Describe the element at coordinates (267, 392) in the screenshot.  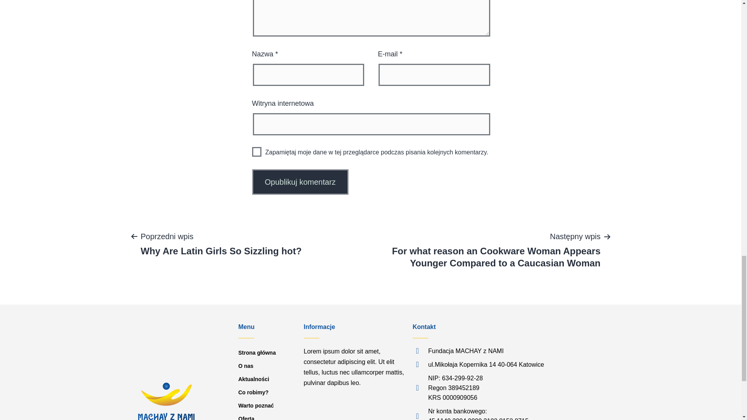
I see `Opublikuj komentarz` at that location.